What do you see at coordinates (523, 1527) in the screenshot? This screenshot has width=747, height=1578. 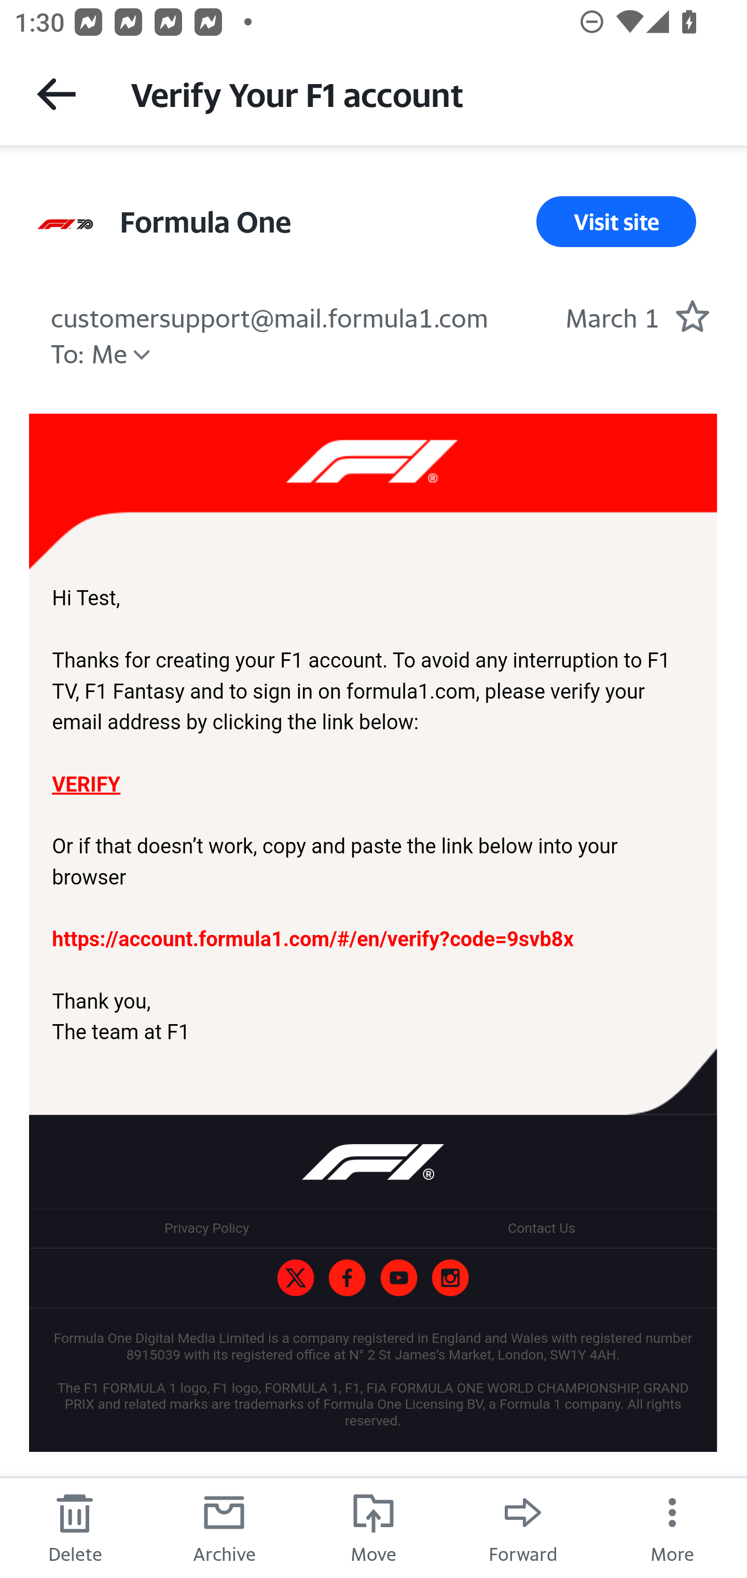 I see `Forward` at bounding box center [523, 1527].